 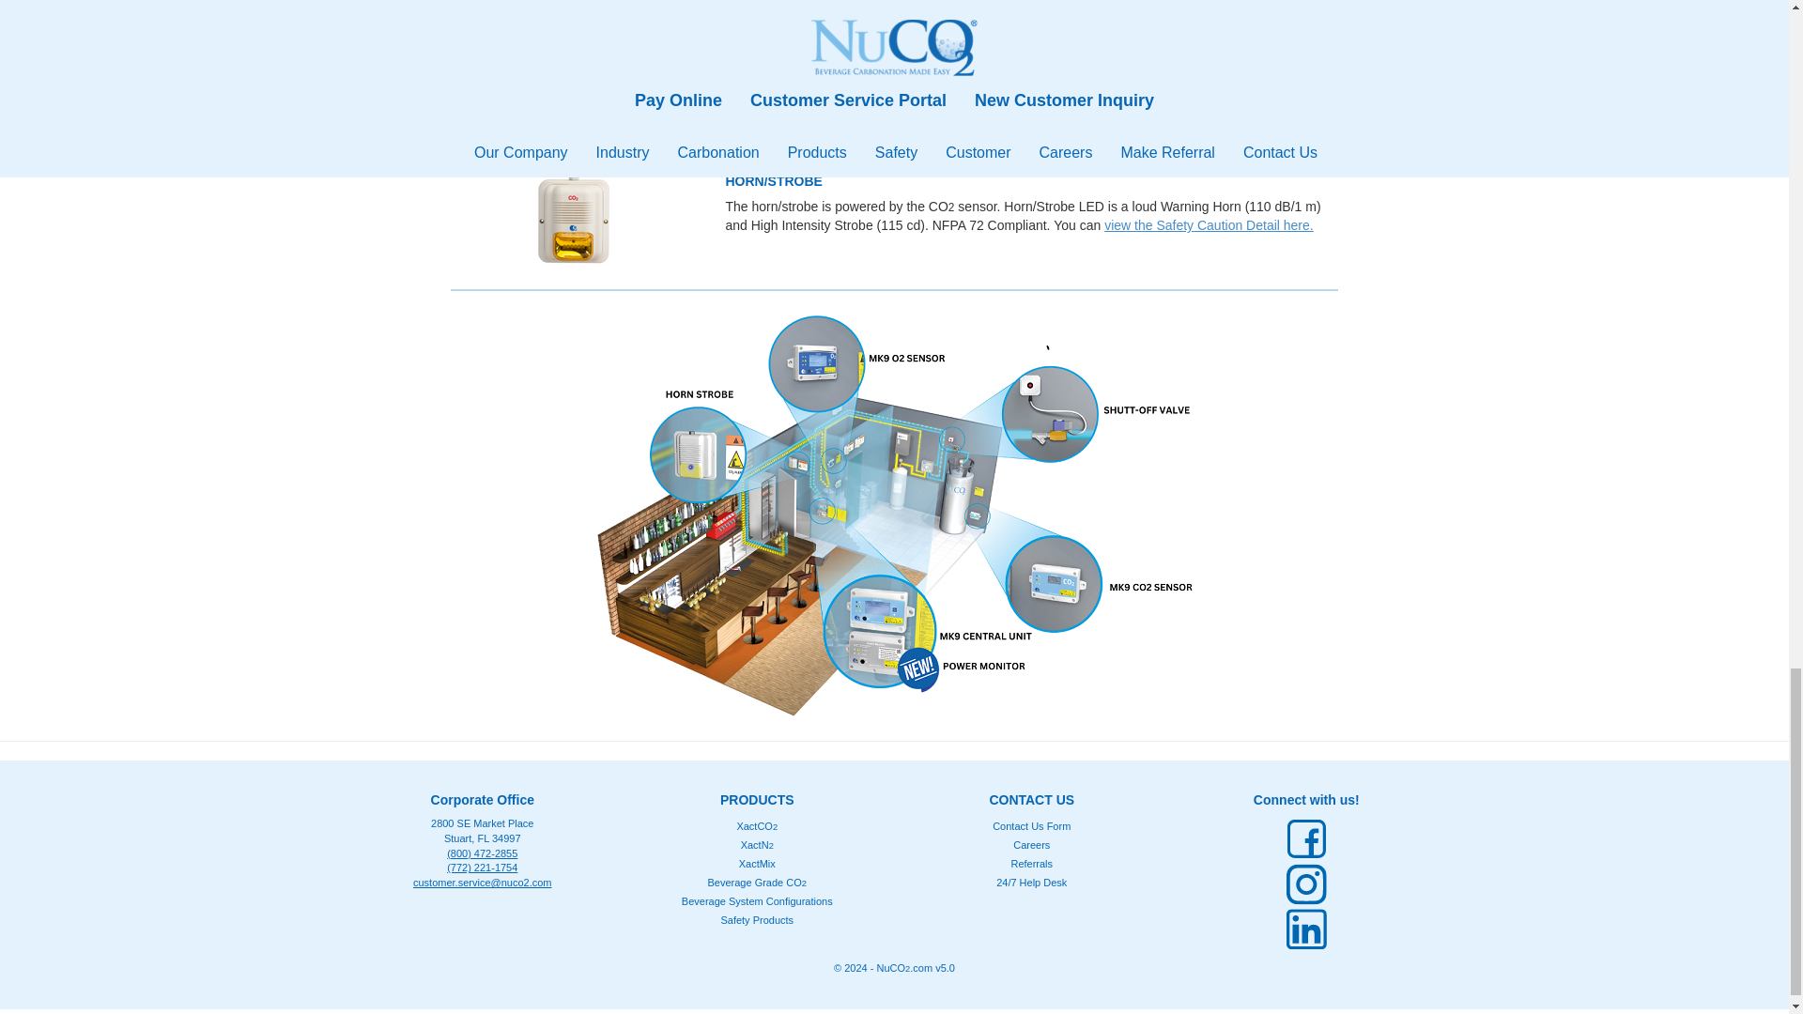 I want to click on Facebook, so click(x=1306, y=839).